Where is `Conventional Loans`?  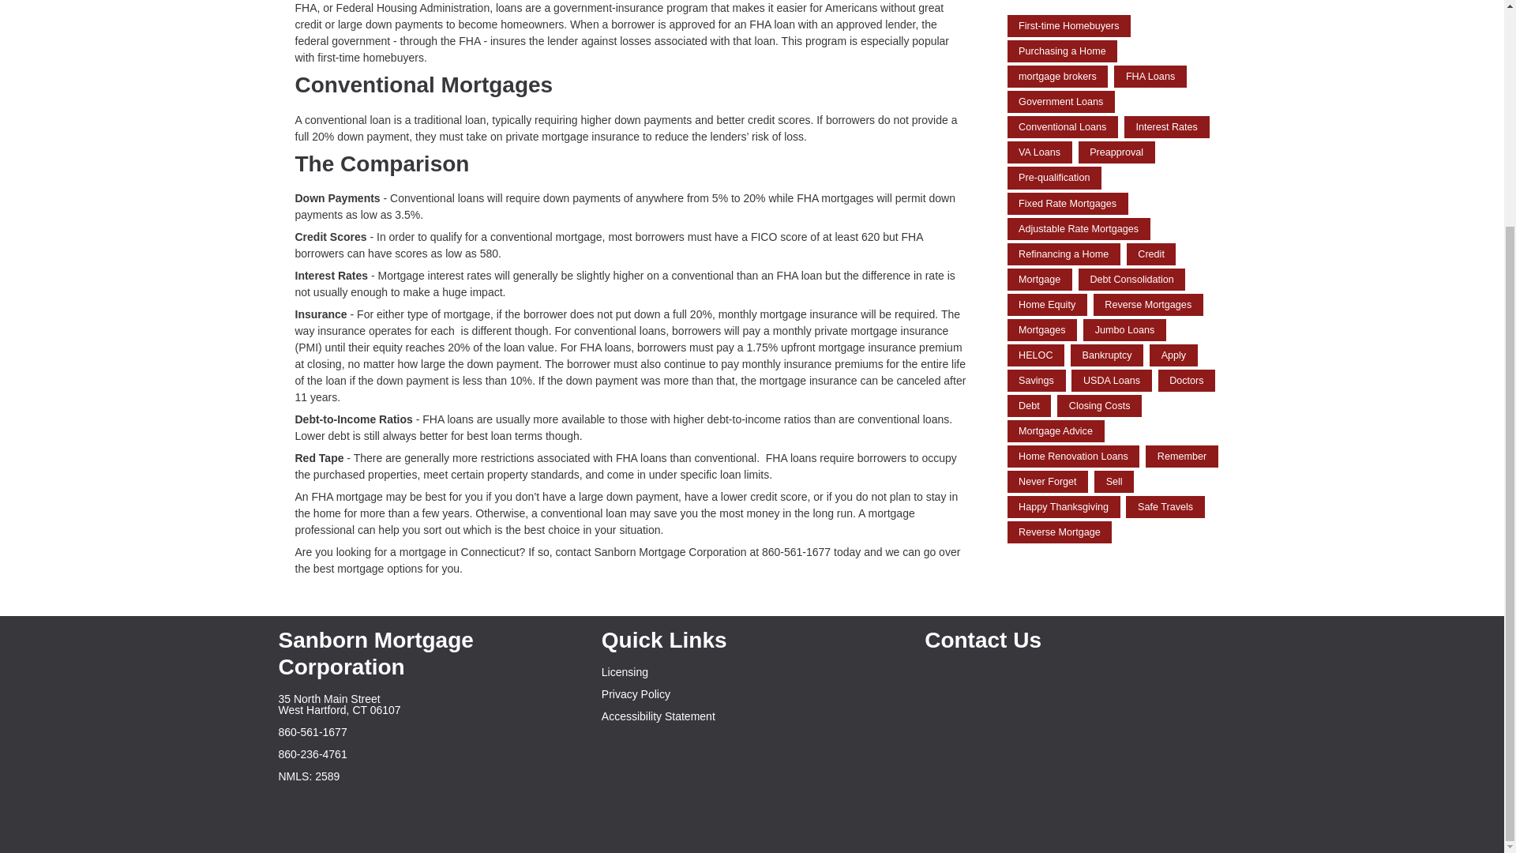
Conventional Loans is located at coordinates (1063, 126).